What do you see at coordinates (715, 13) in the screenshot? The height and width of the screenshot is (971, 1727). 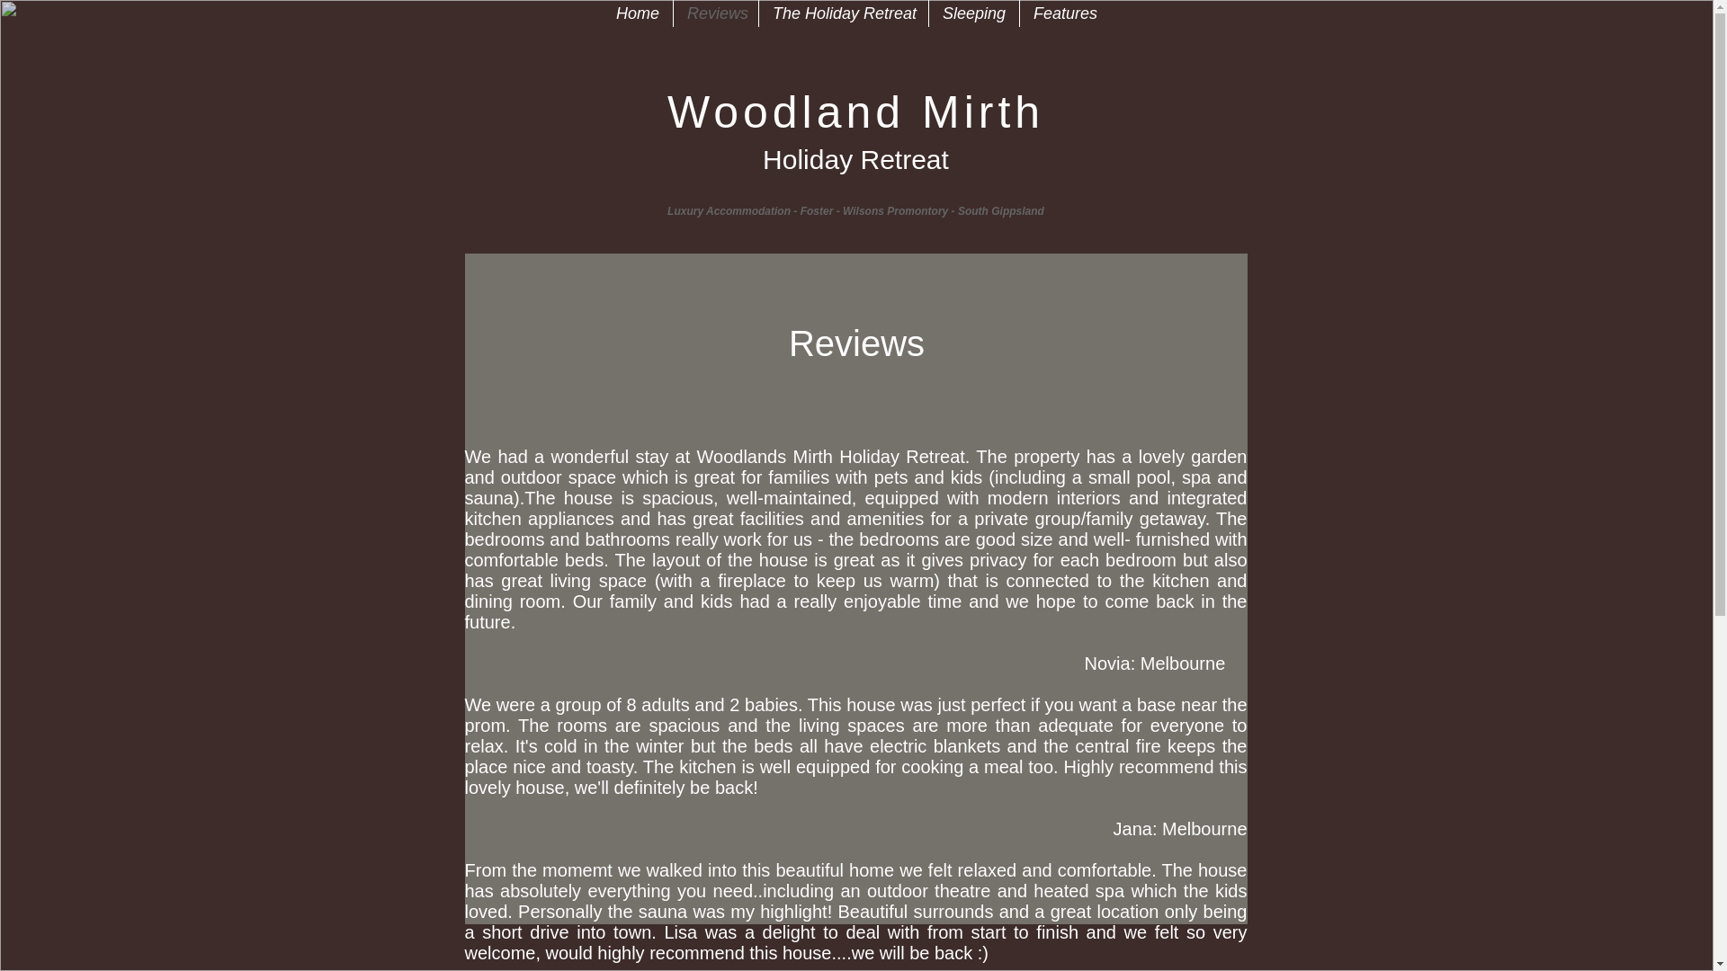 I see `Reviews` at bounding box center [715, 13].